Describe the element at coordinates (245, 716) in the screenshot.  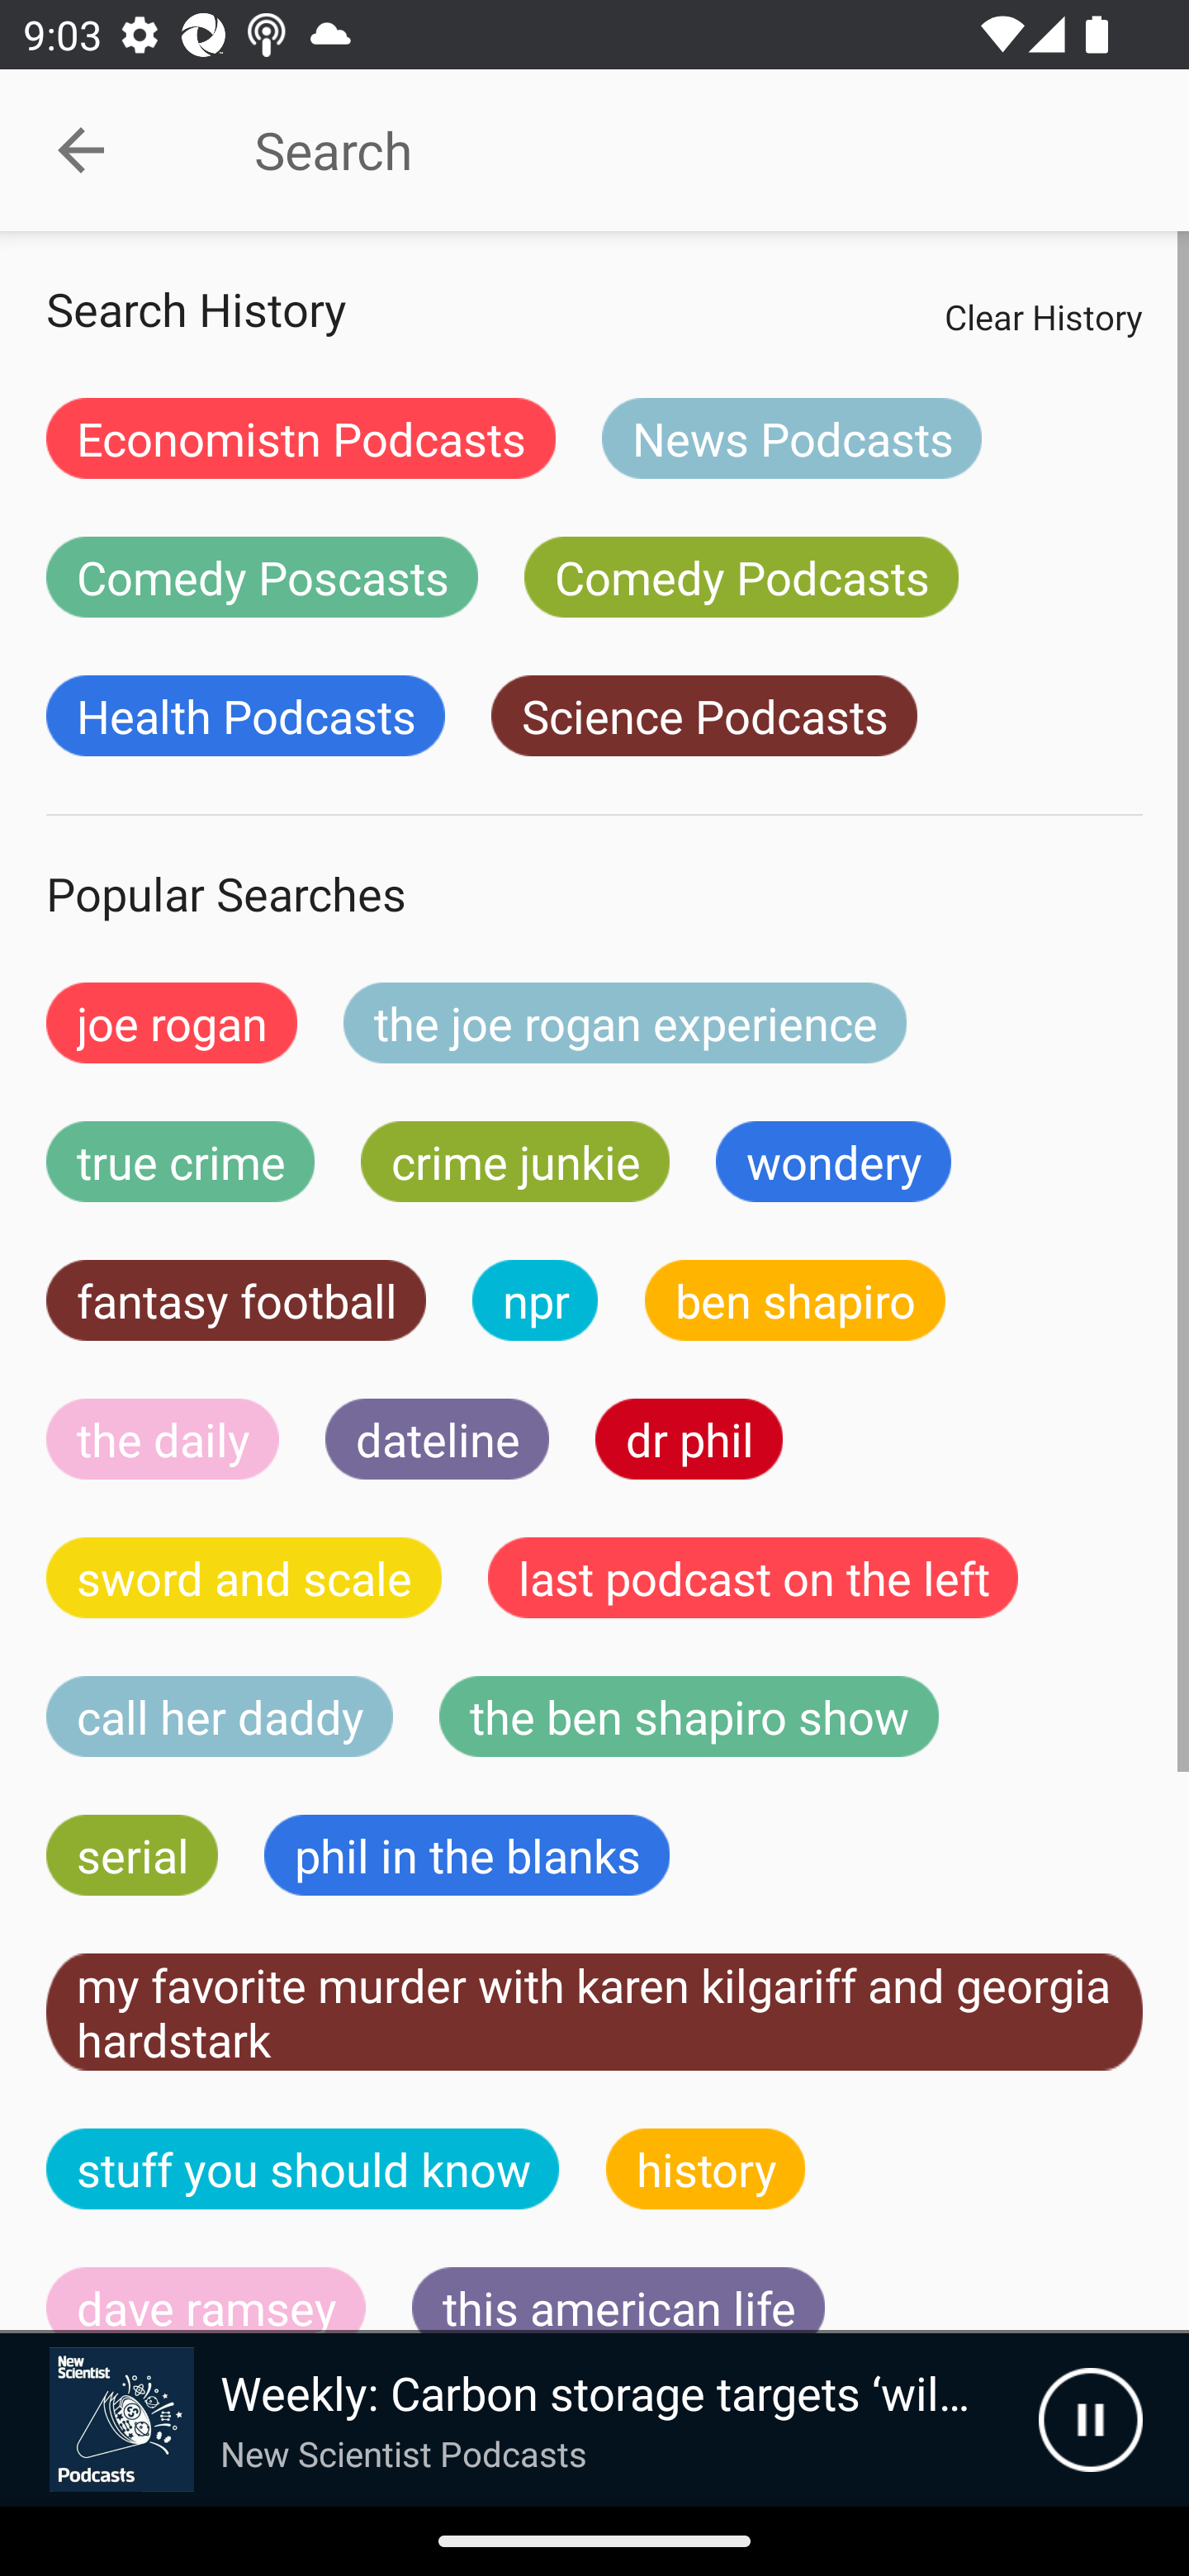
I see `Health Podcasts` at that location.